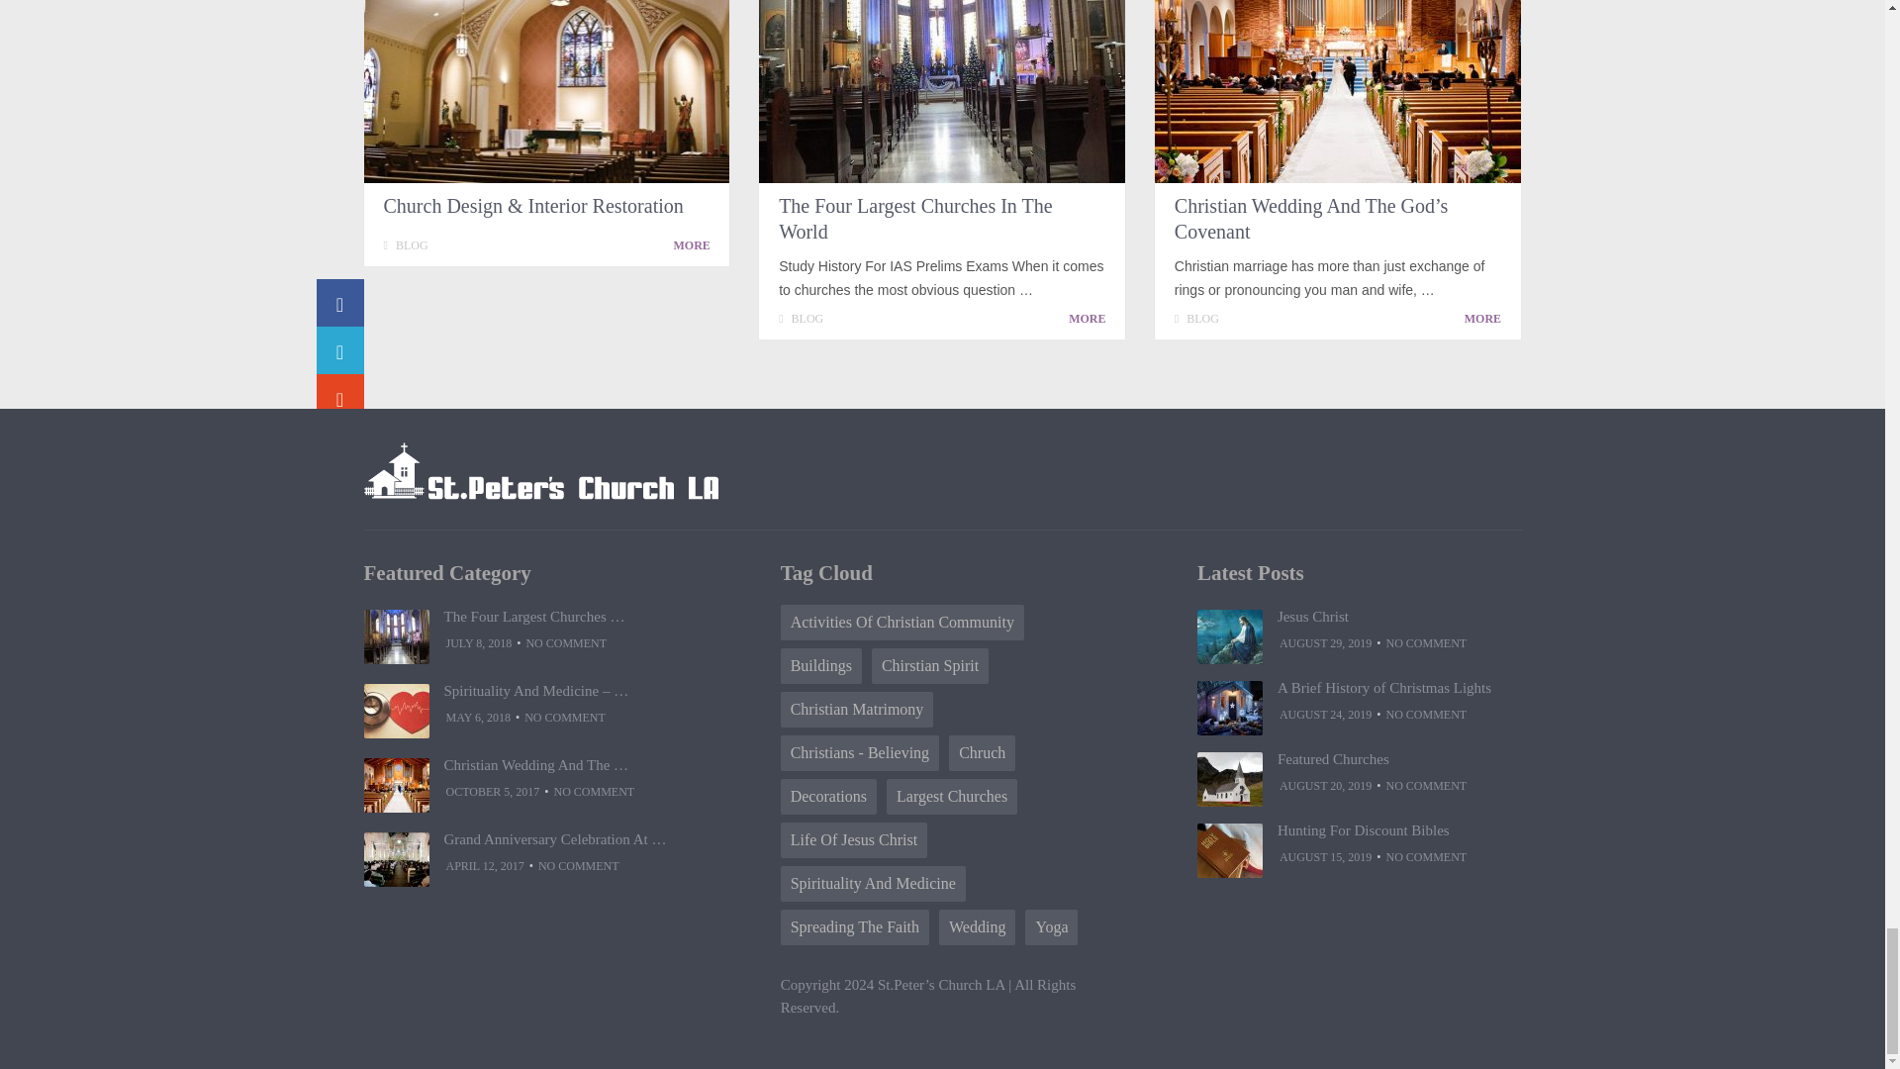  I want to click on View all posts in Blog, so click(412, 244).